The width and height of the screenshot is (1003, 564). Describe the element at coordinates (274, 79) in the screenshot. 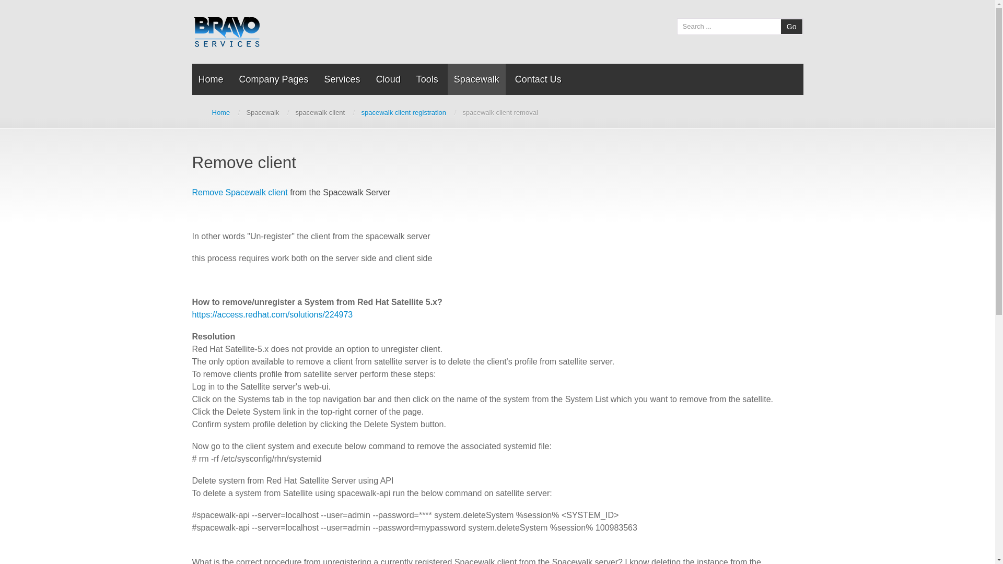

I see `Company Pages` at that location.